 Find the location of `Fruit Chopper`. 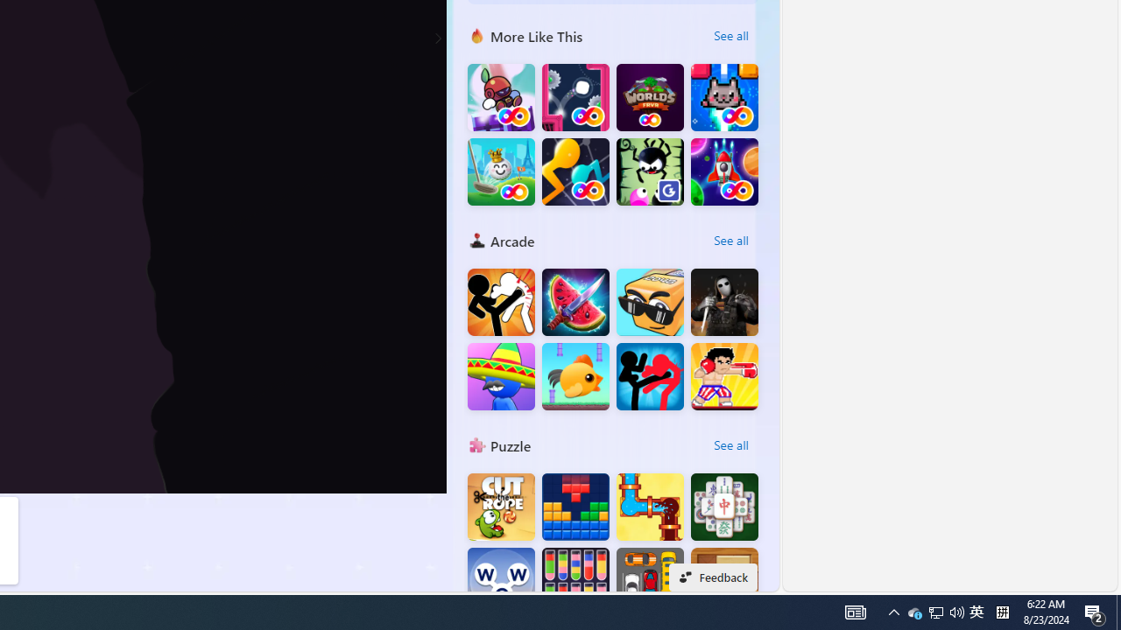

Fruit Chopper is located at coordinates (575, 303).